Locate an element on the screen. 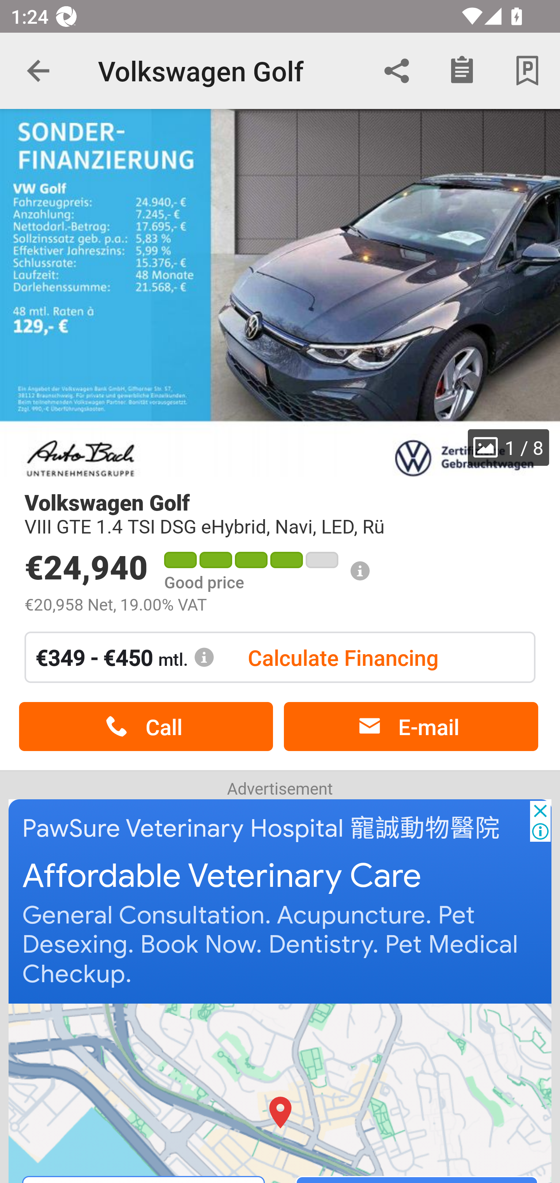 This screenshot has height=1183, width=560. Call is located at coordinates (146, 727).